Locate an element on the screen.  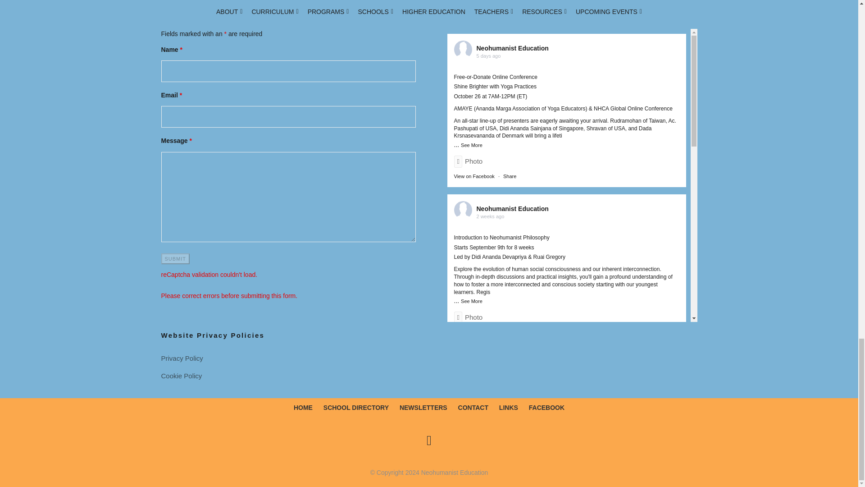
Share is located at coordinates (510, 176).